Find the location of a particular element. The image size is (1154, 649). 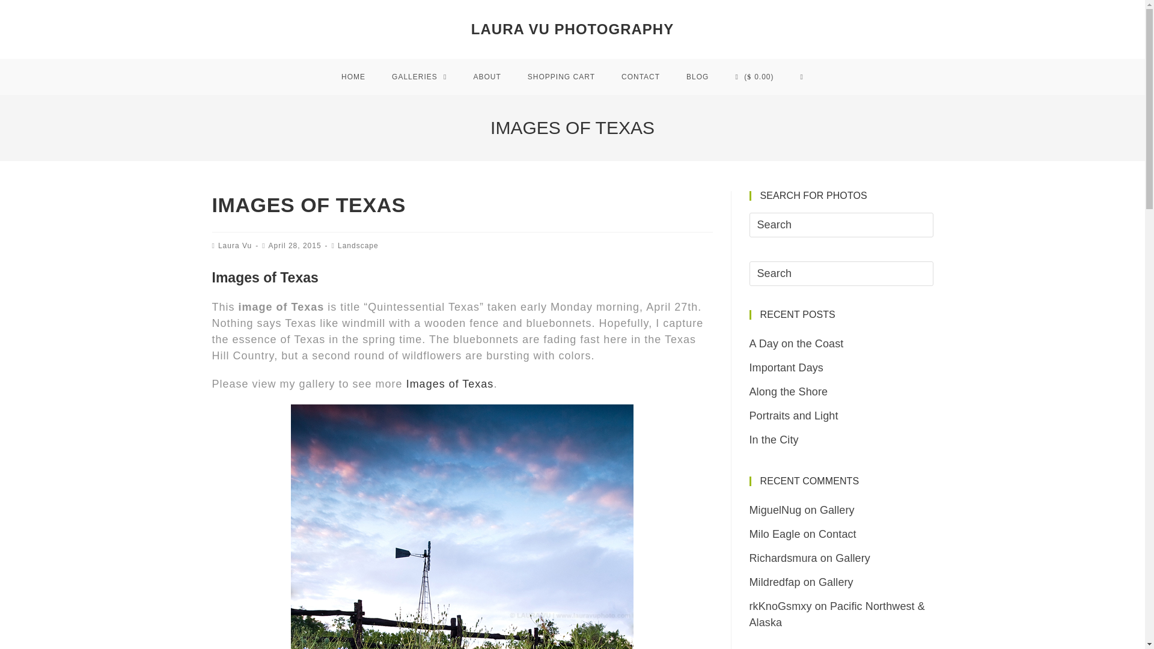

Portraits and Light is located at coordinates (793, 416).